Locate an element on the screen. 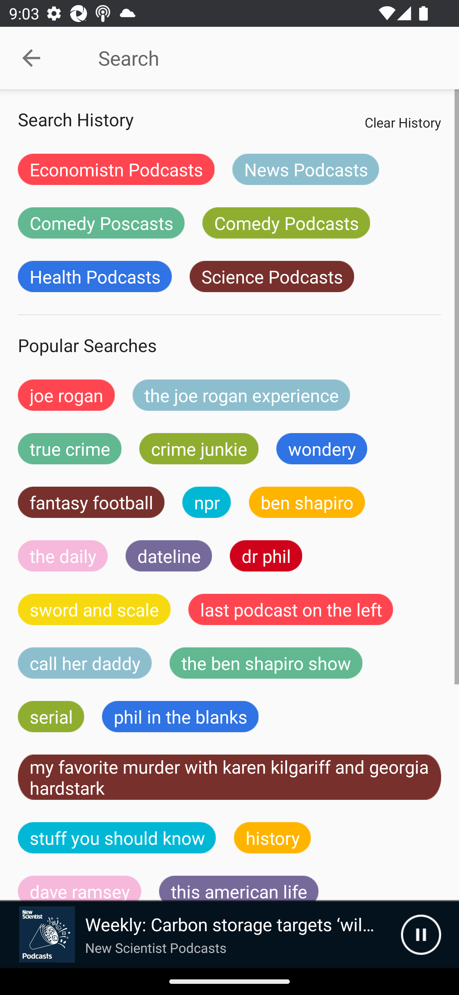 The height and width of the screenshot is (995, 459). the ben shapiro show is located at coordinates (266, 663).